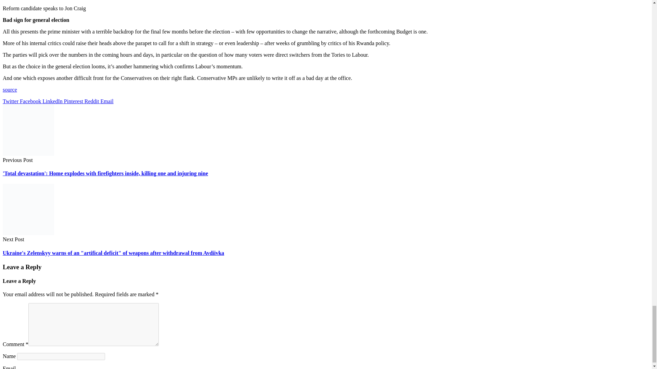 The image size is (657, 369). I want to click on source, so click(10, 90).